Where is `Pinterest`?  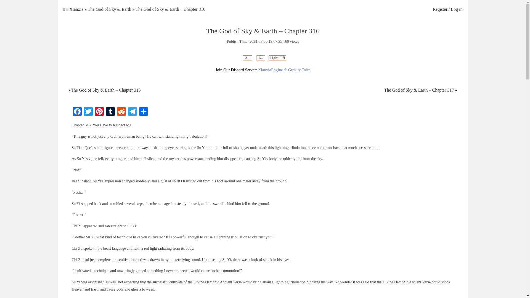 Pinterest is located at coordinates (99, 112).